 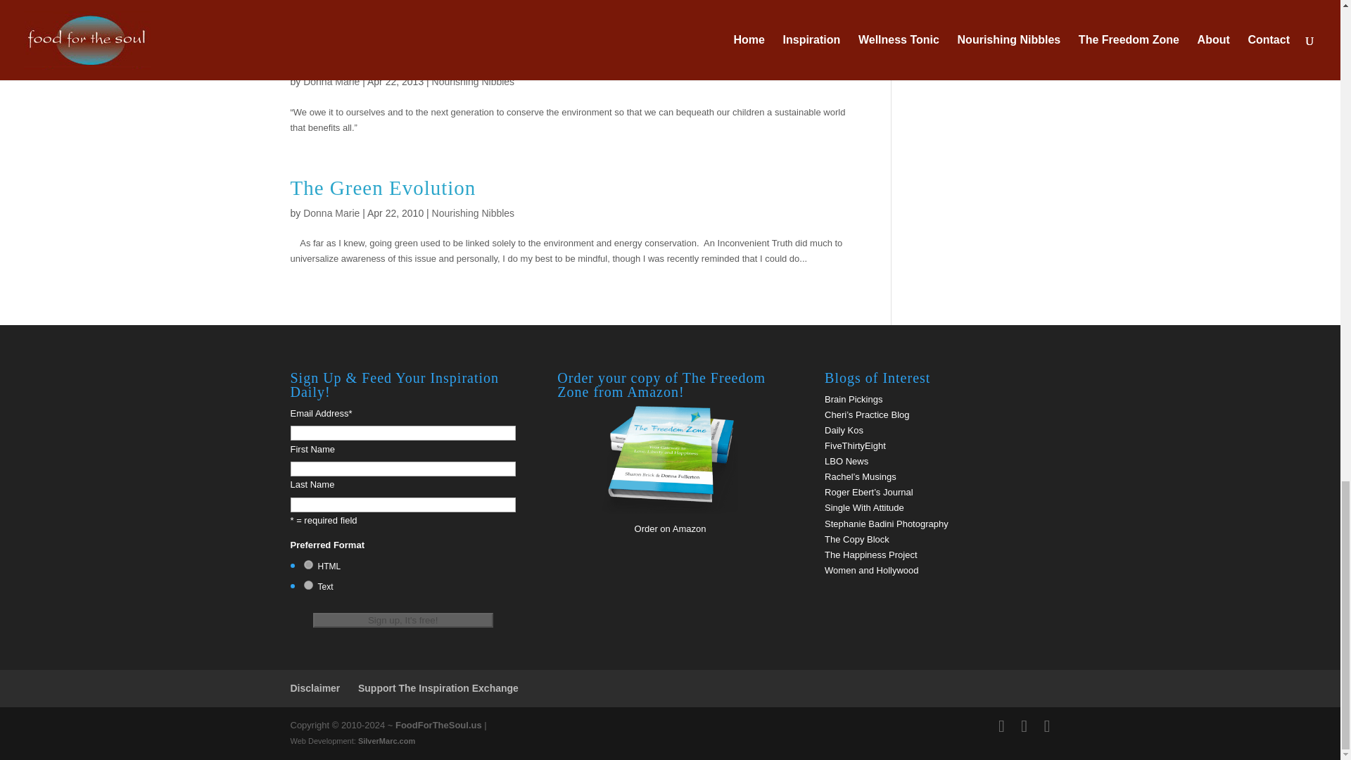 What do you see at coordinates (671, 529) in the screenshot?
I see `The Freedom Zone` at bounding box center [671, 529].